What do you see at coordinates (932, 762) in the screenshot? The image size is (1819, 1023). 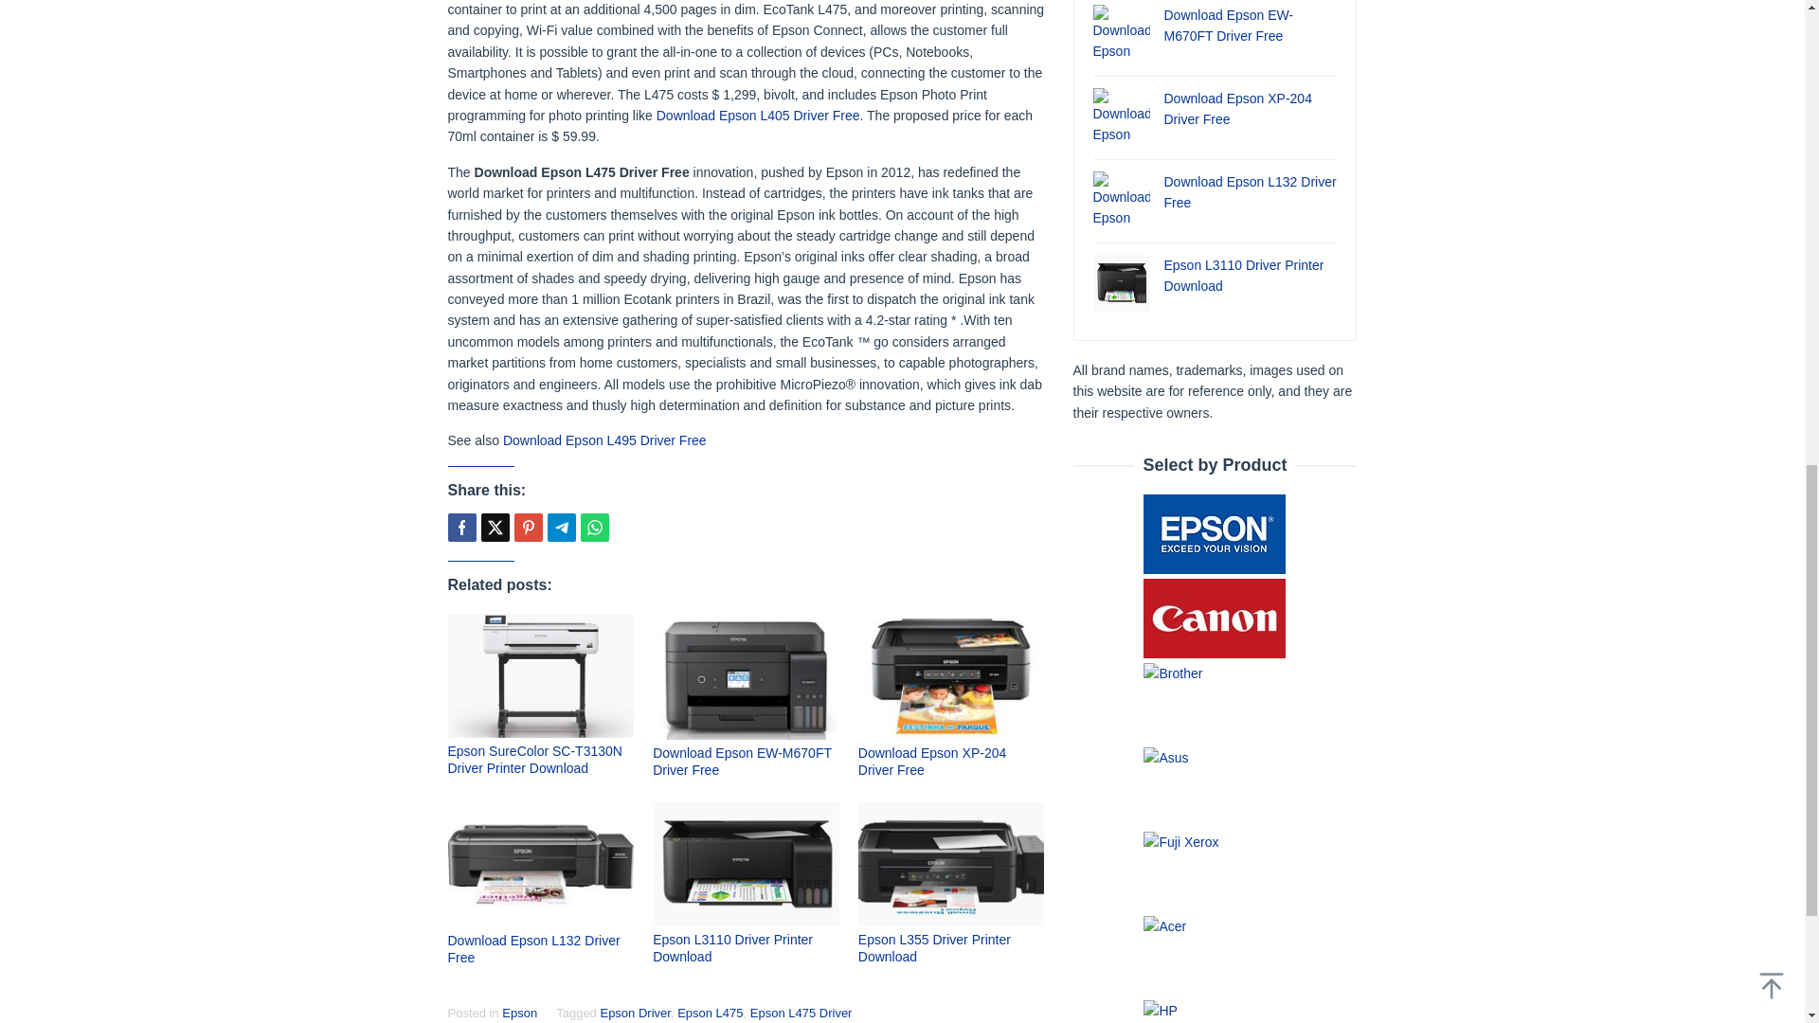 I see `Download Epson XP-204 Driver Free` at bounding box center [932, 762].